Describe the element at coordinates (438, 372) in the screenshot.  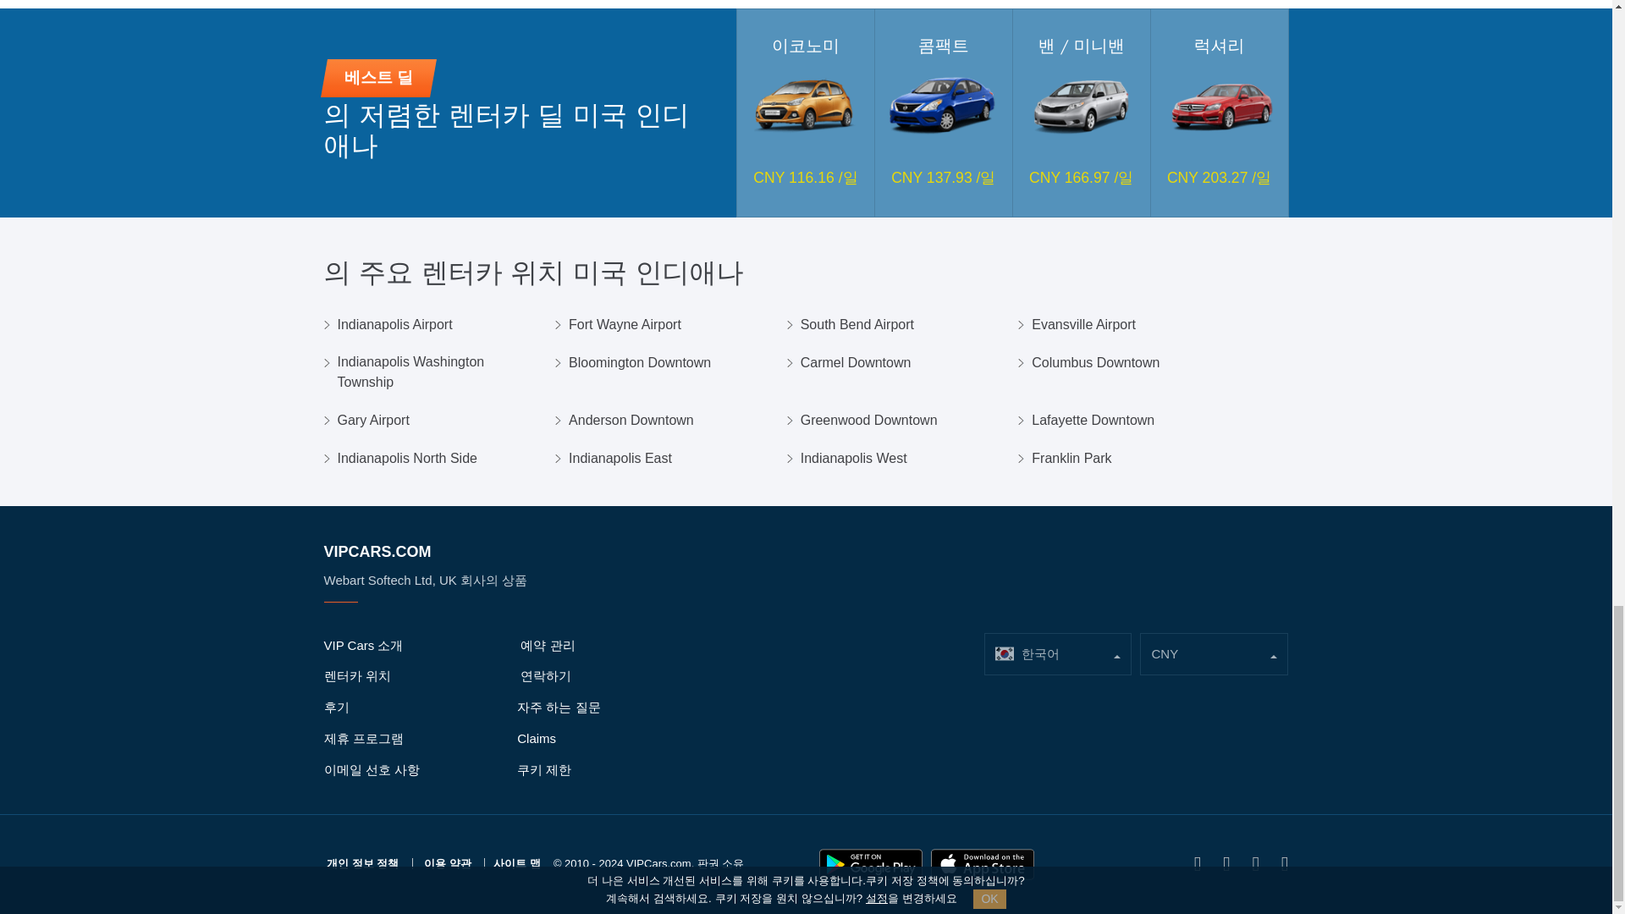
I see `Indianapolis Washington Township` at that location.